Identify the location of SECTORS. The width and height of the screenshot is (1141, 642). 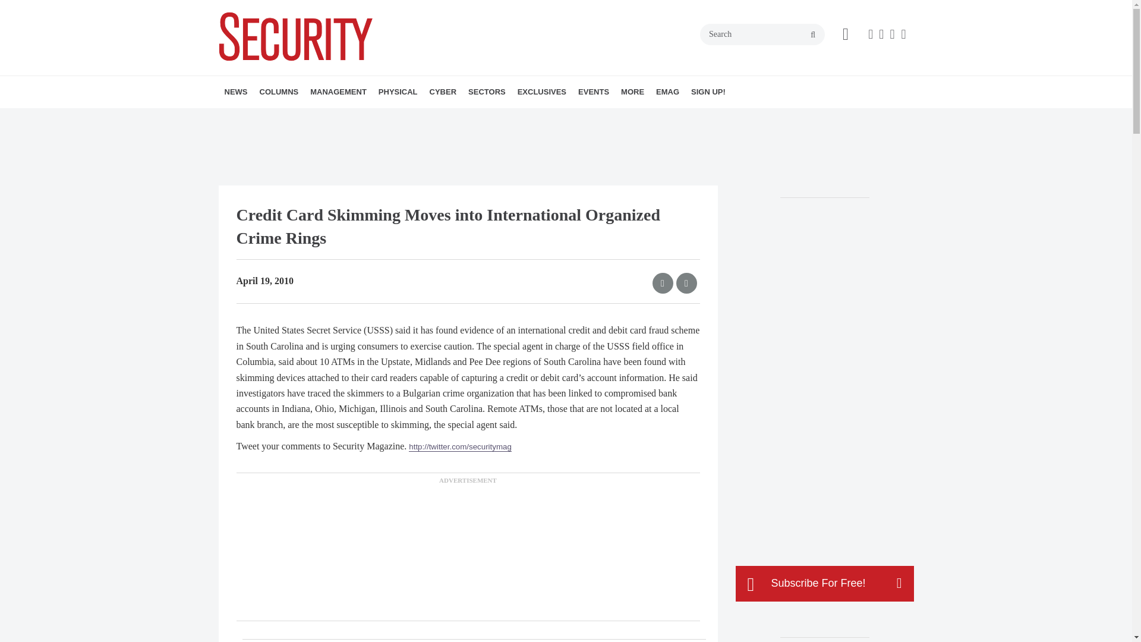
(486, 92).